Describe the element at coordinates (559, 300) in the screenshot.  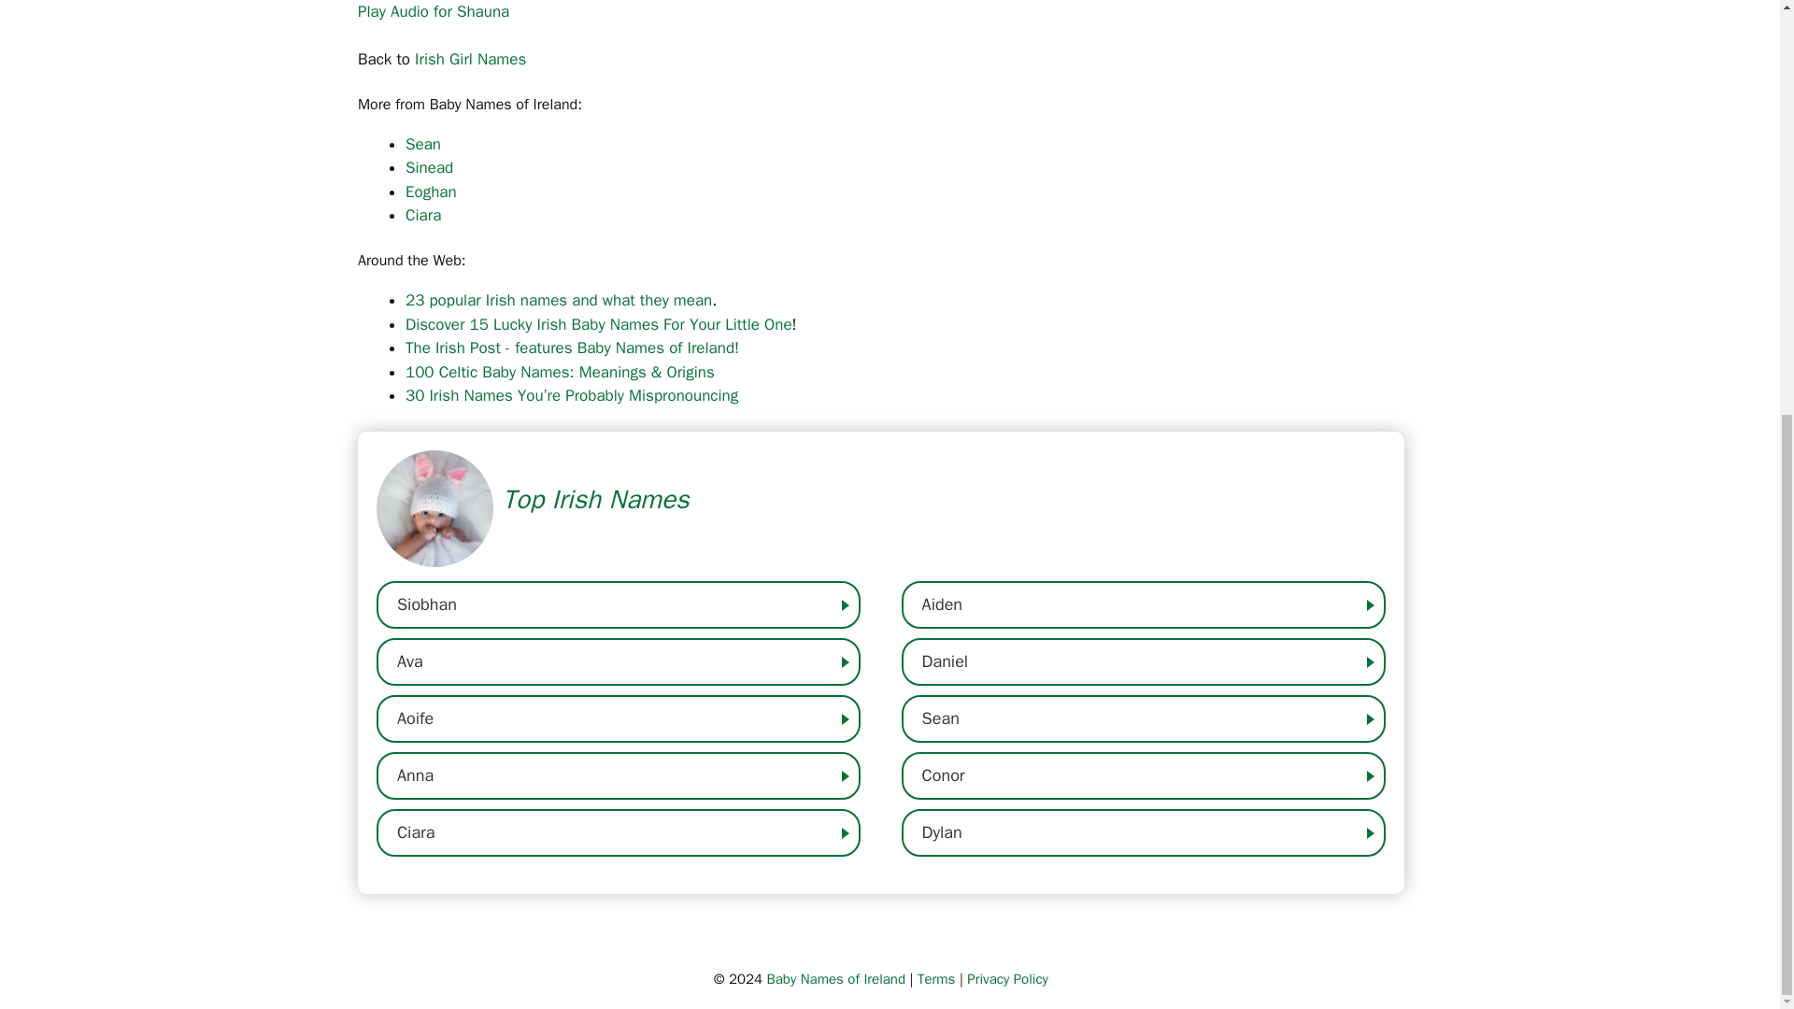
I see `23 popular Irish names and what they mean` at that location.